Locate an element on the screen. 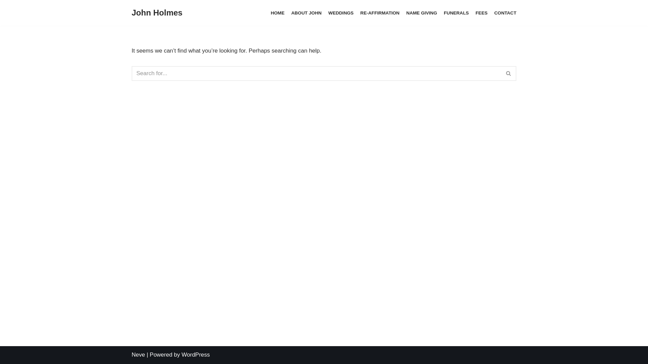  CONTACT is located at coordinates (506, 13).